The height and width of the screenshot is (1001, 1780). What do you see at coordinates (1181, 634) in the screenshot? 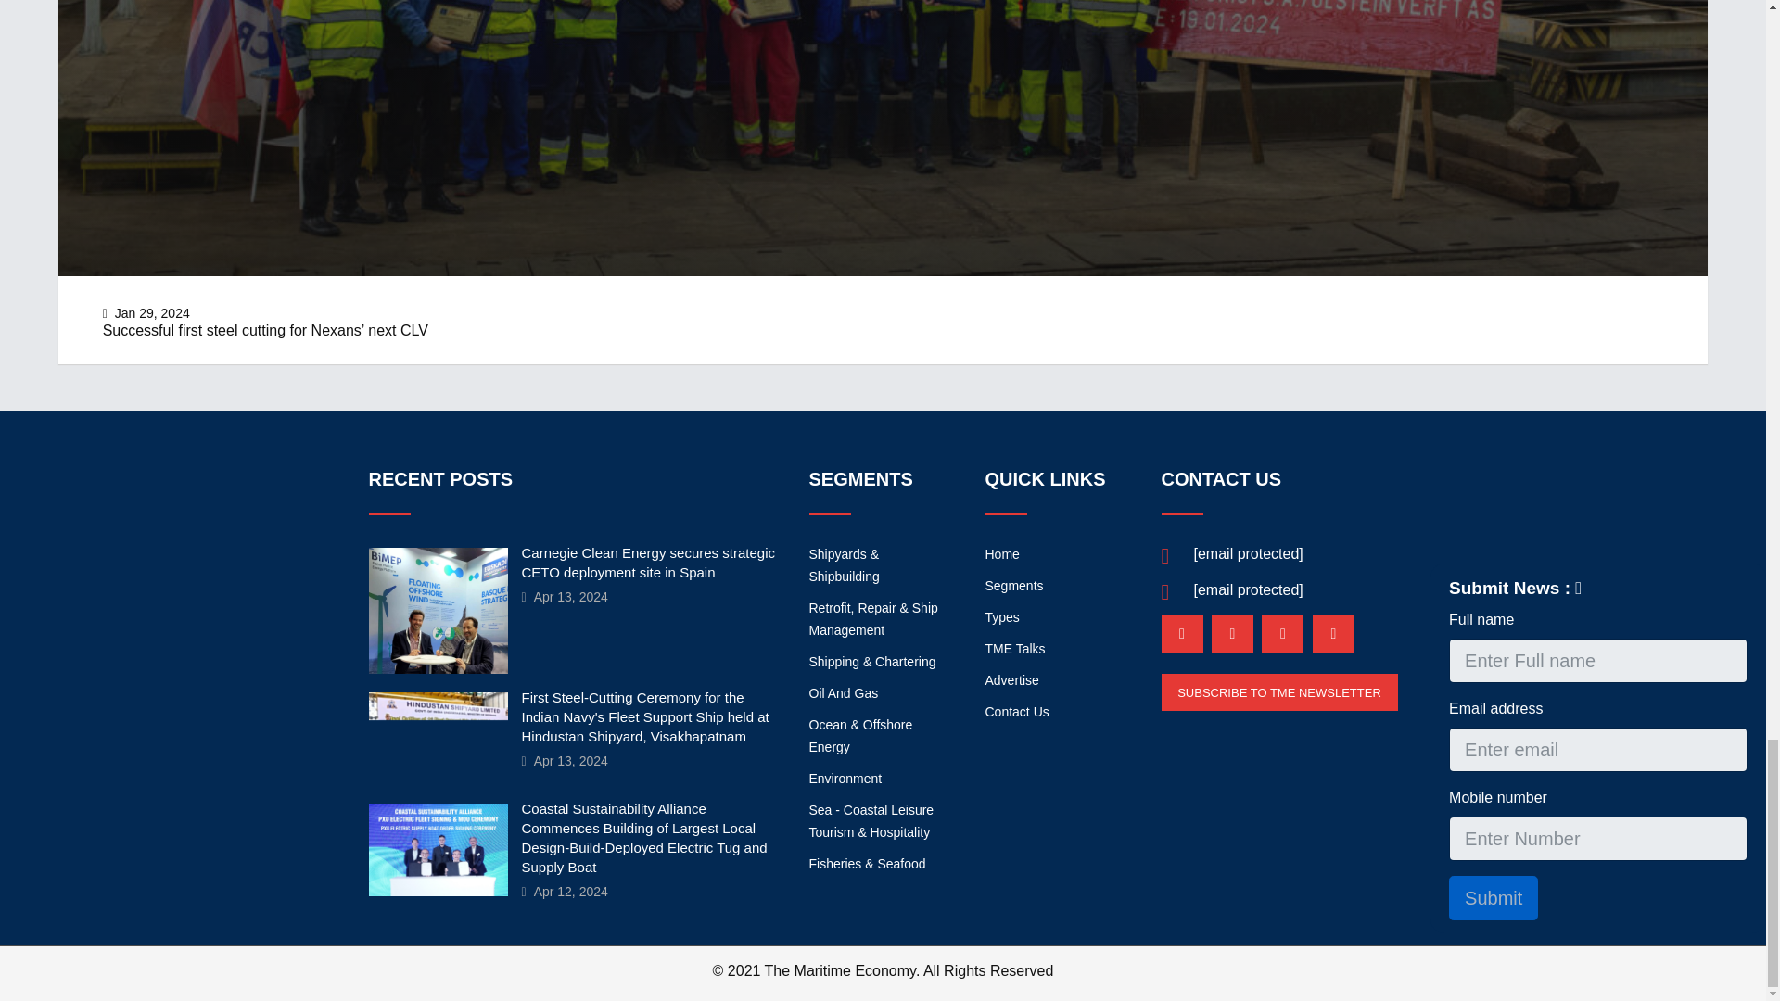
I see `Linkedin ` at bounding box center [1181, 634].